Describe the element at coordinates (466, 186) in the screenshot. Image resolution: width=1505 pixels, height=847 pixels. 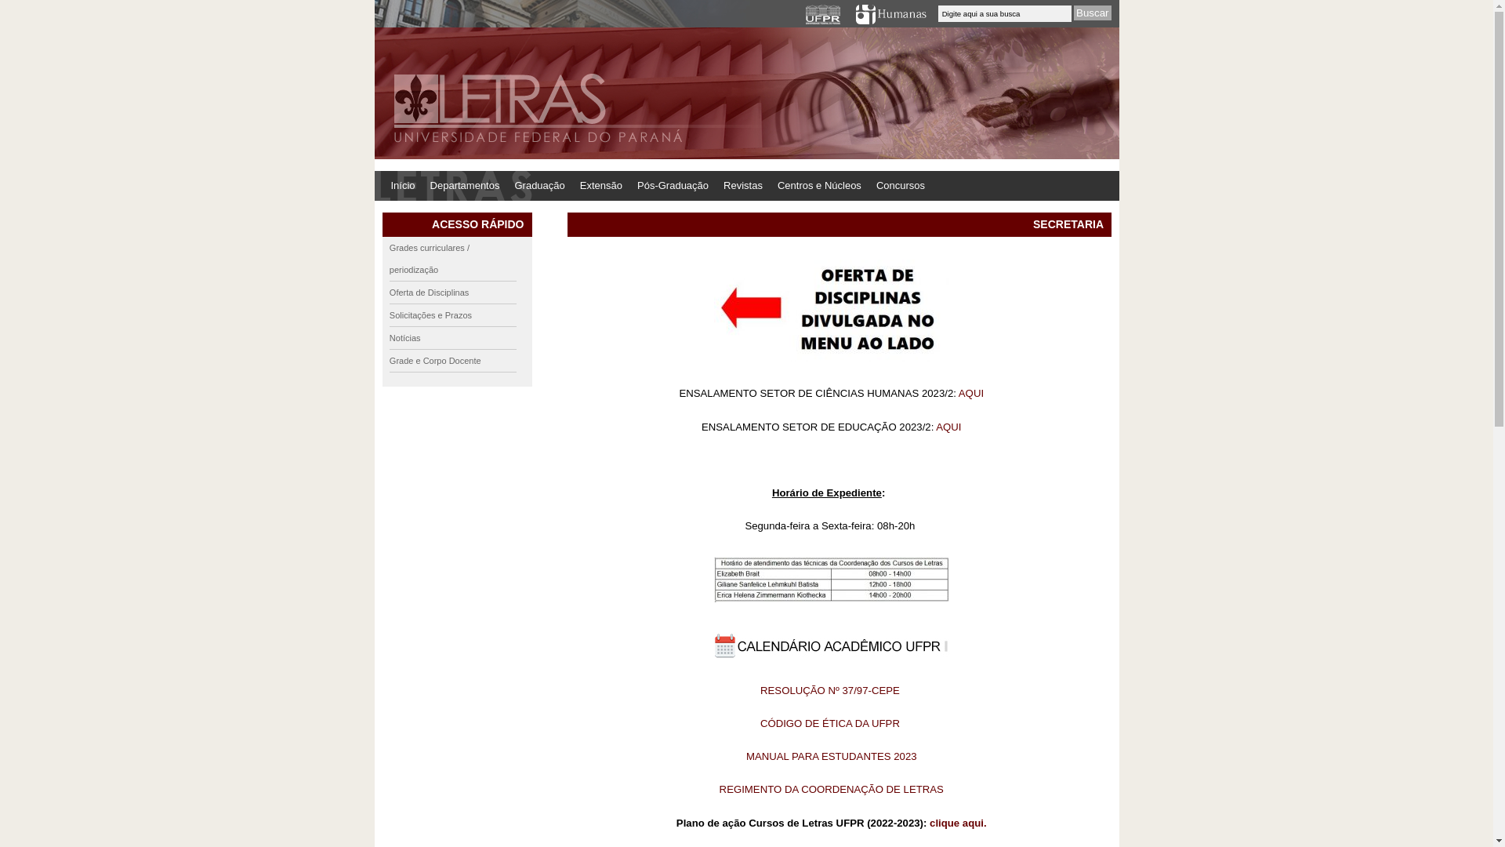
I see `Departamentos` at that location.